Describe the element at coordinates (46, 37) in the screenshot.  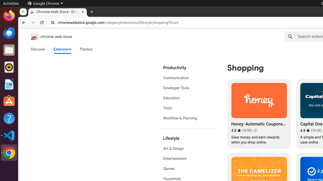
I see `Chrome Web Store logo chrome web store` at that location.